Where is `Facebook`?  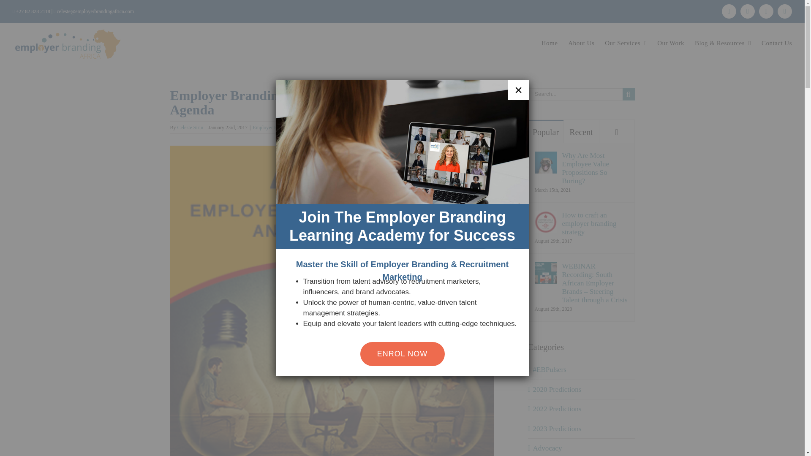 Facebook is located at coordinates (766, 11).